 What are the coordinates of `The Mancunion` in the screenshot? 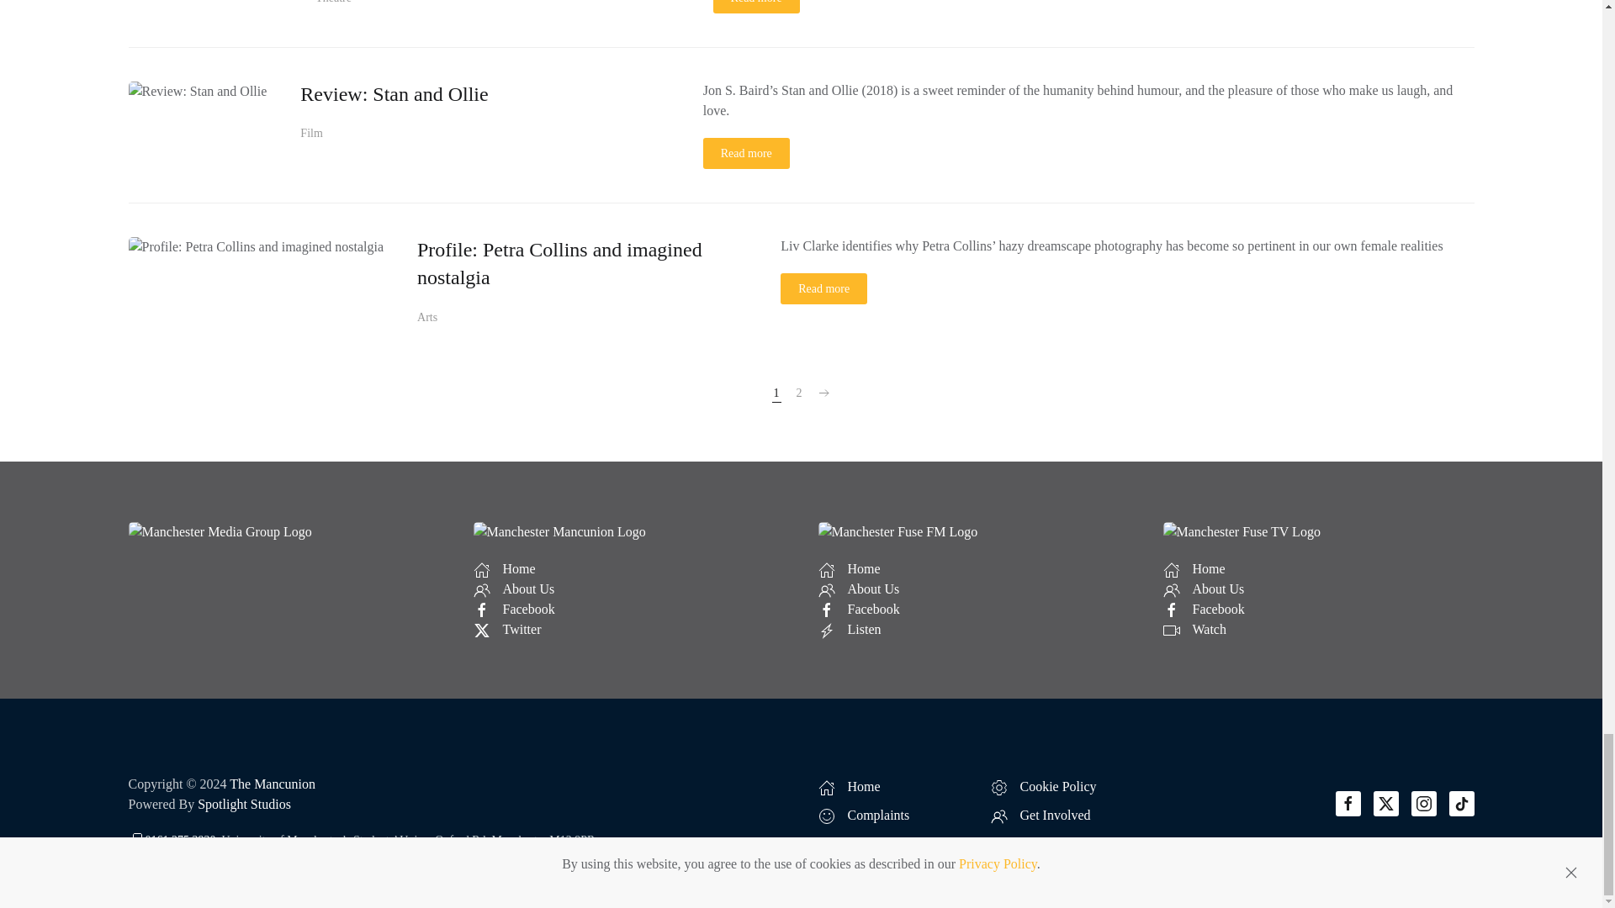 It's located at (272, 784).